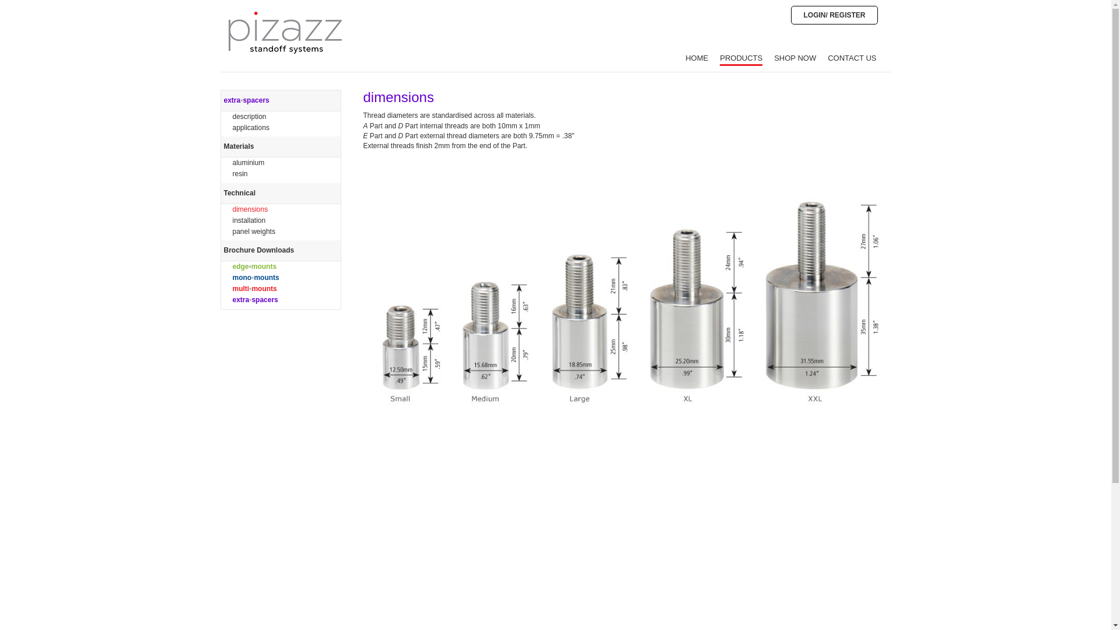 The image size is (1120, 630). I want to click on description, so click(249, 117).